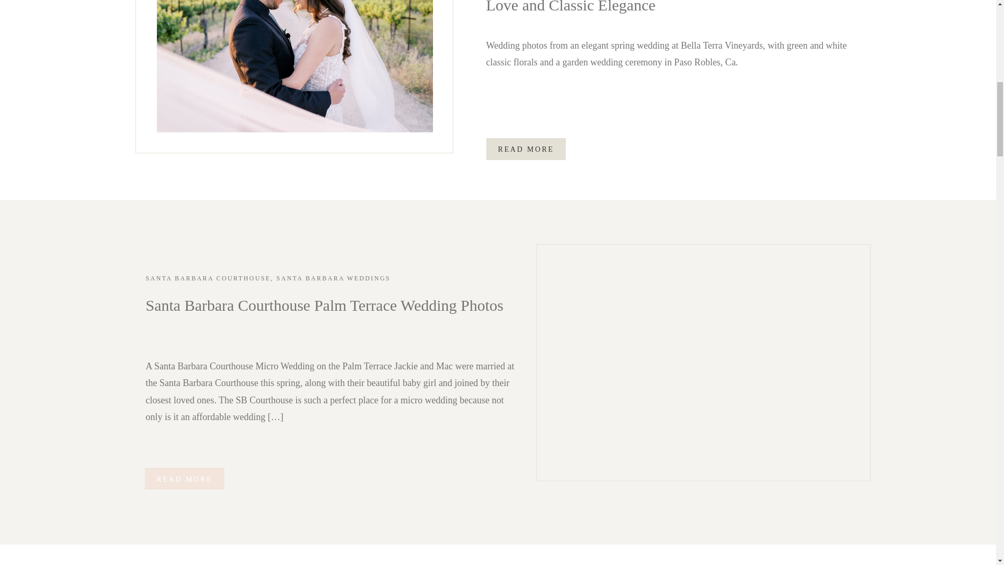  Describe the element at coordinates (334, 278) in the screenshot. I see `SANTA BARBARA WEDDINGS` at that location.